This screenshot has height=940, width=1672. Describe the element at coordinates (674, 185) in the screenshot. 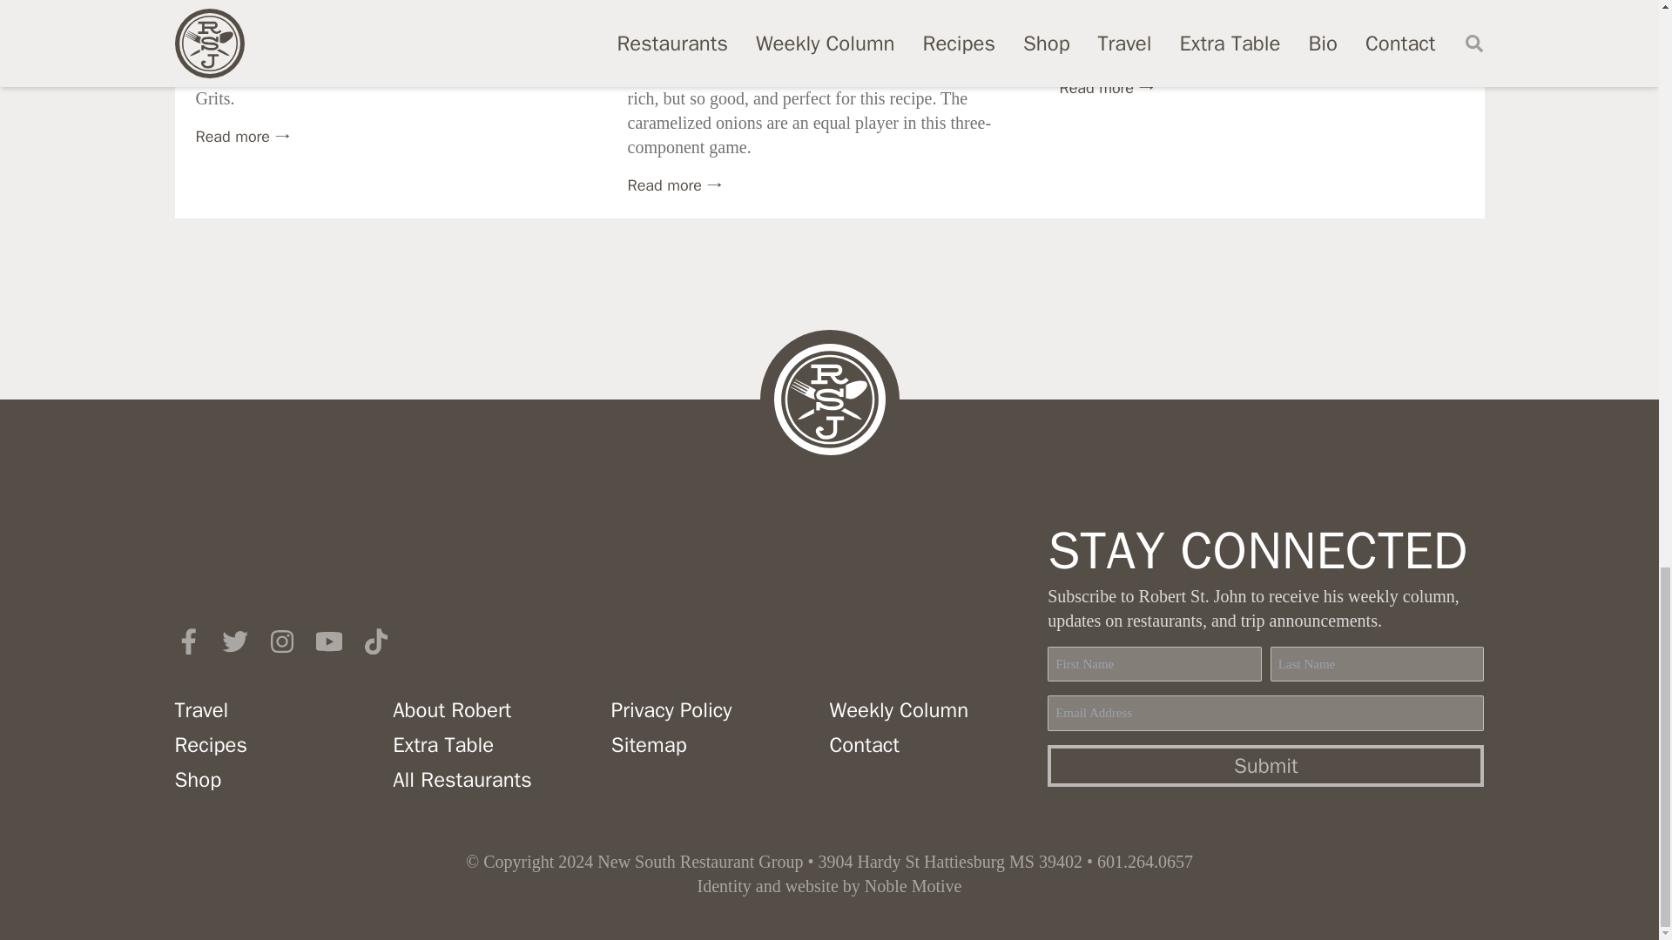

I see `Read more` at that location.